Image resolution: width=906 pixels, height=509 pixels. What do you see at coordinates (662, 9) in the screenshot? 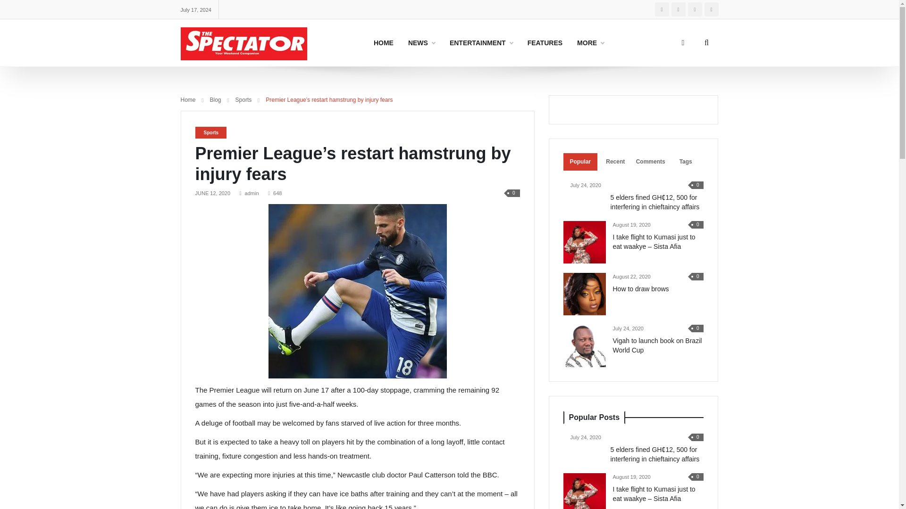
I see `Instagram` at bounding box center [662, 9].